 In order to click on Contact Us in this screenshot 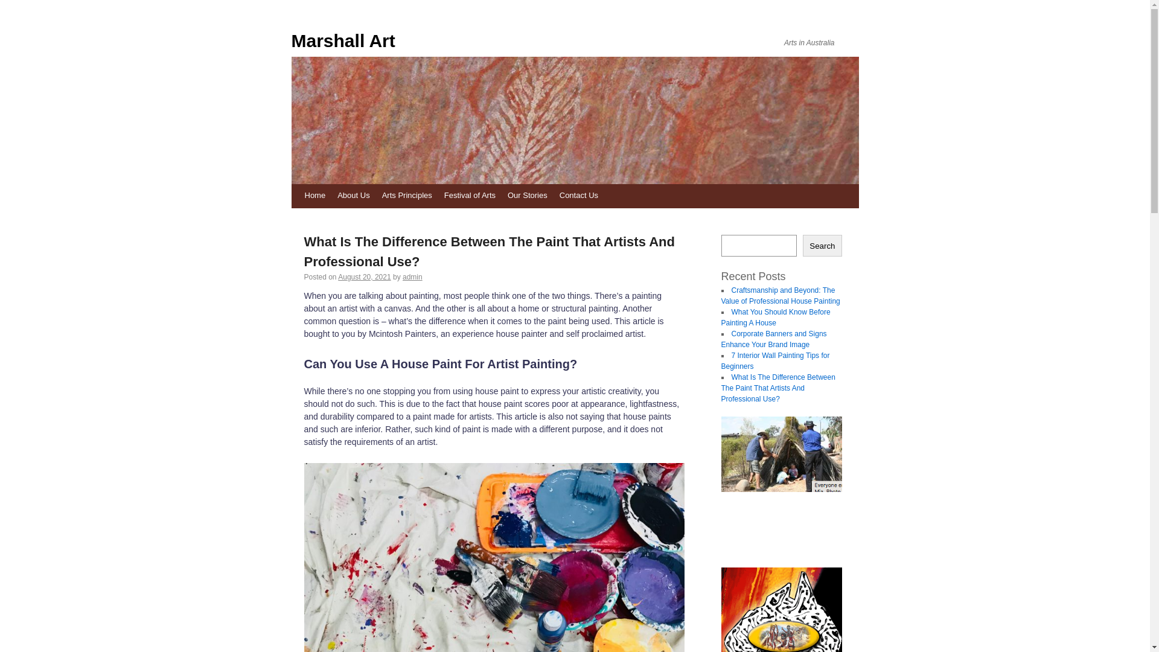, I will do `click(579, 196)`.